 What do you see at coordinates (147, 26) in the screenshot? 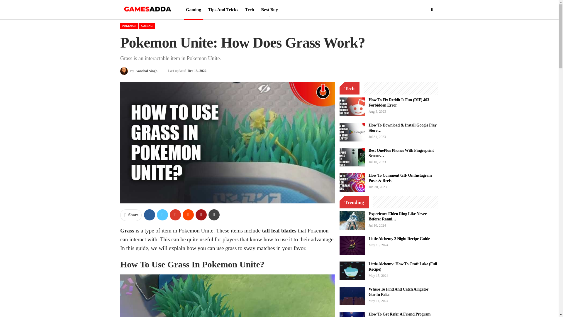
I see `GAMING` at bounding box center [147, 26].